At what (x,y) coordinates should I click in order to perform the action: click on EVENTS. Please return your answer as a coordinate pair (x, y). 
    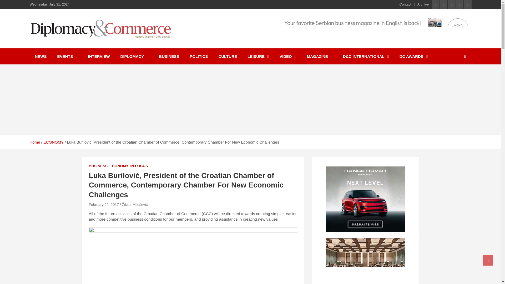
    Looking at the image, I should click on (67, 56).